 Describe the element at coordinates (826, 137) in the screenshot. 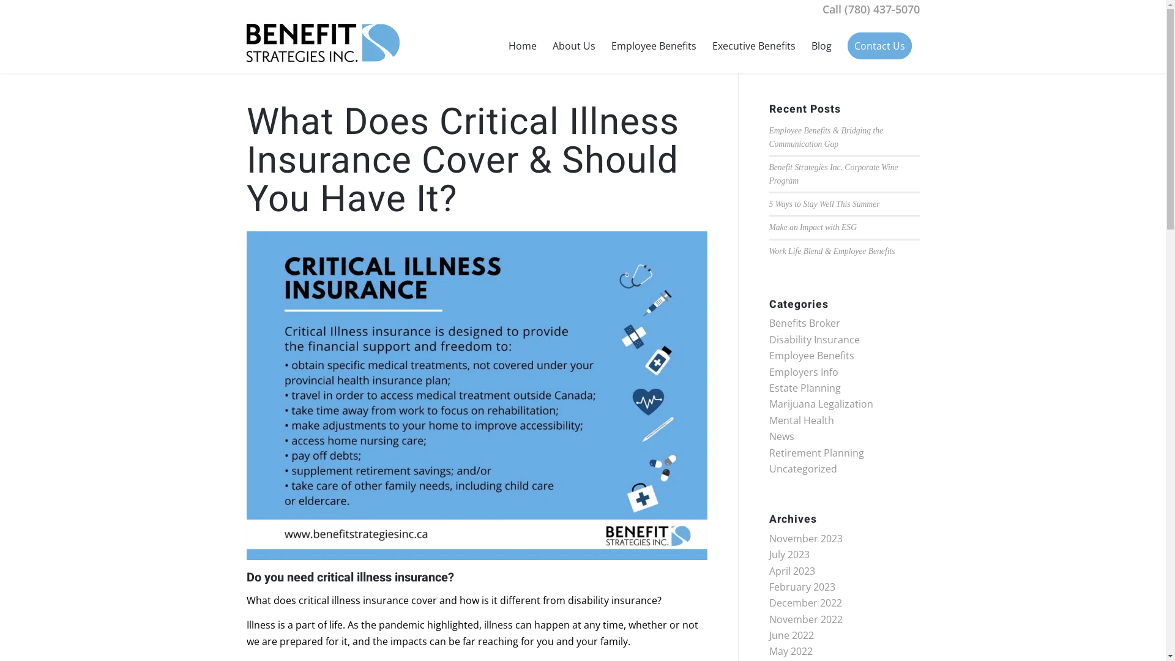

I see `Employee Benefits & Bridging the Communication Gap` at that location.